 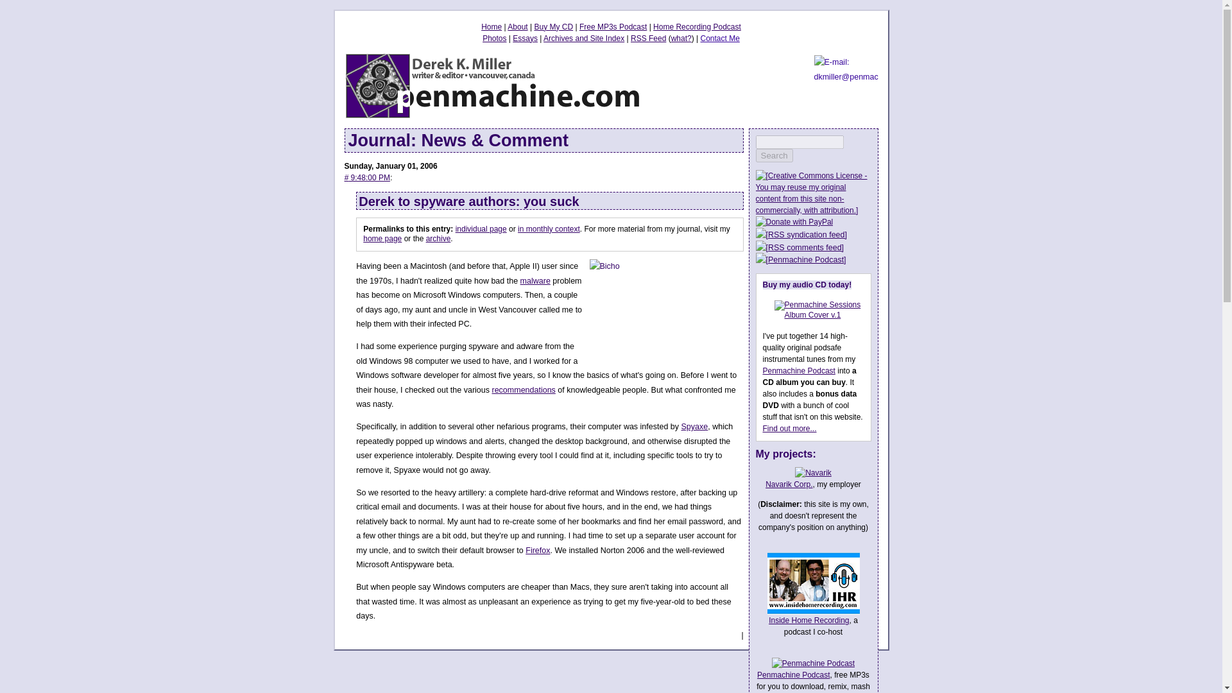 What do you see at coordinates (494, 37) in the screenshot?
I see `Some of my photos.` at bounding box center [494, 37].